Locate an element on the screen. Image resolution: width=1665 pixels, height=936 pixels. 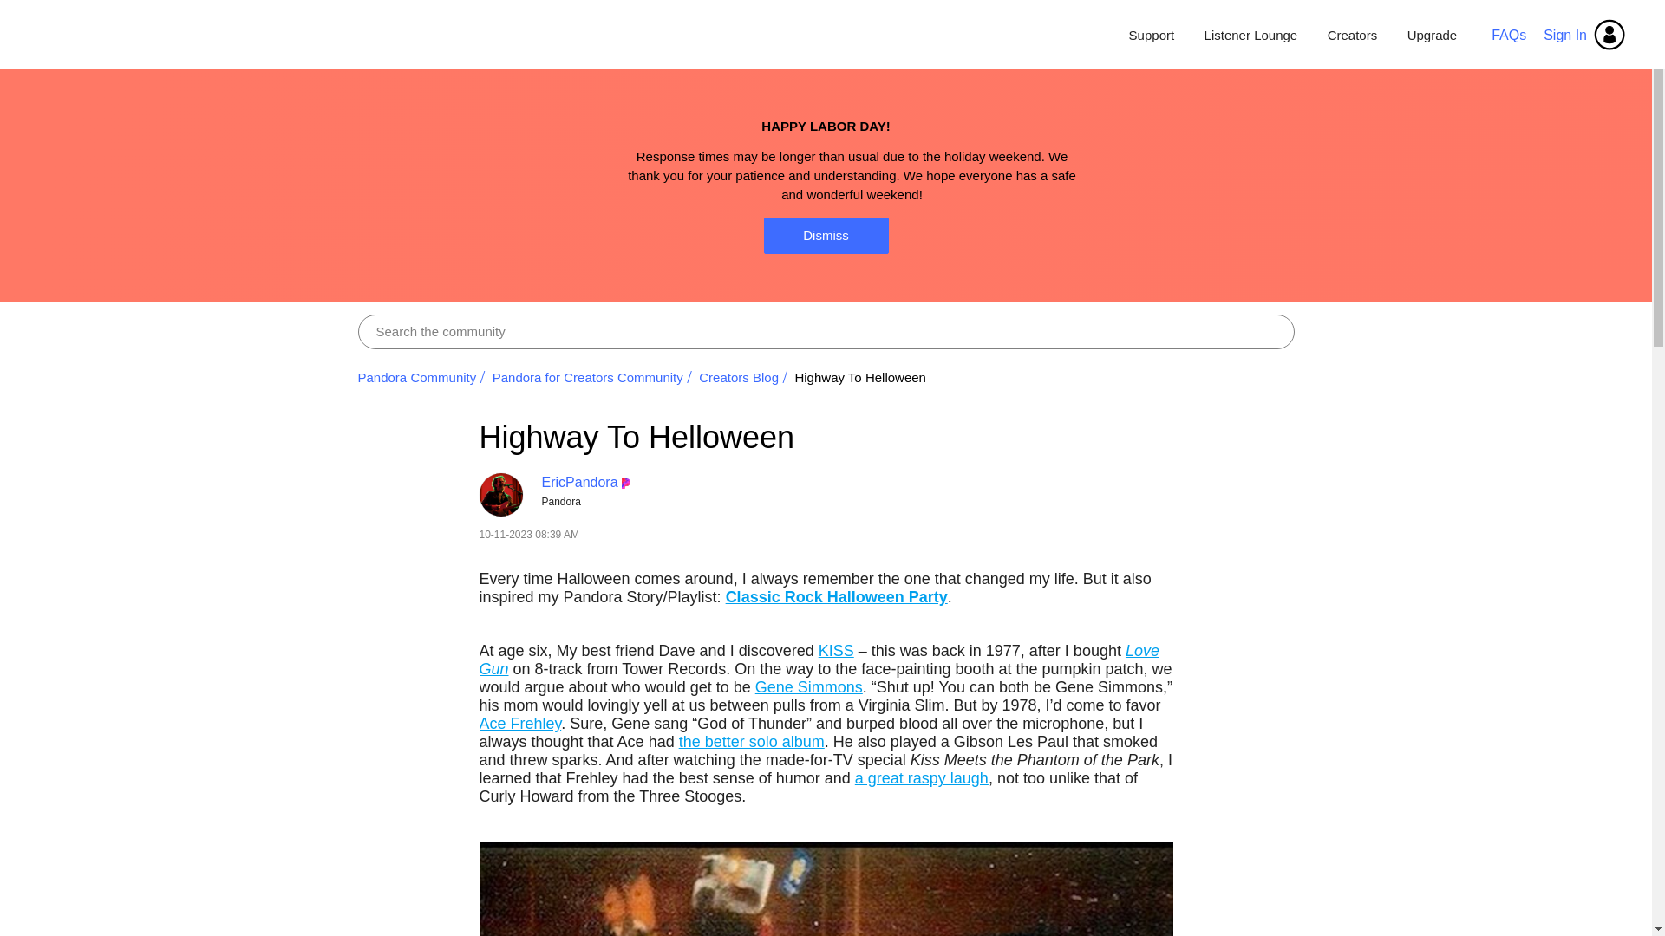
Support is located at coordinates (1152, 35).